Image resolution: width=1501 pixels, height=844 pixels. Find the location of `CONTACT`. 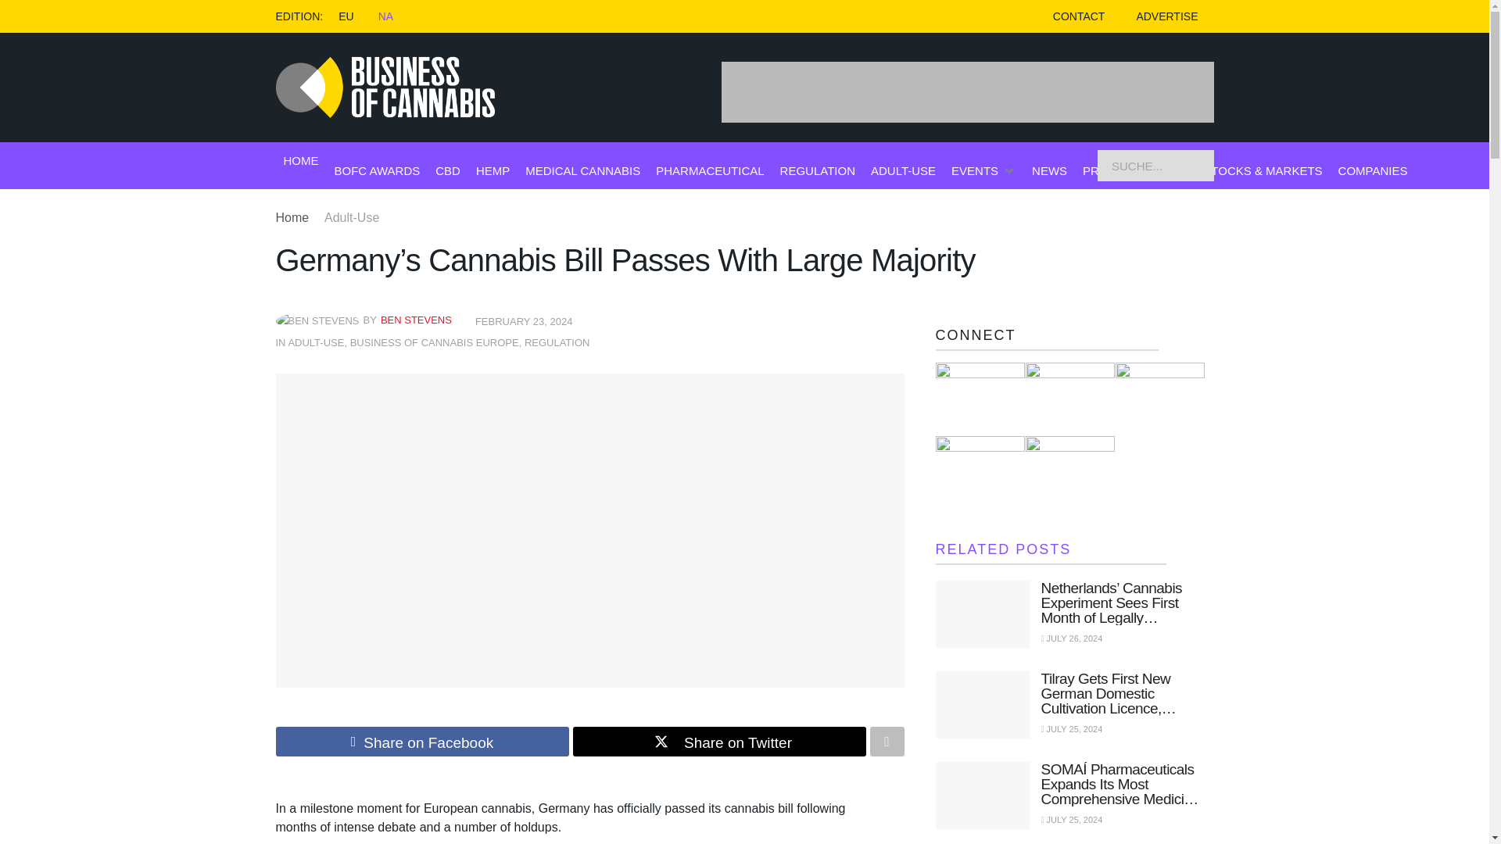

CONTACT is located at coordinates (1079, 16).